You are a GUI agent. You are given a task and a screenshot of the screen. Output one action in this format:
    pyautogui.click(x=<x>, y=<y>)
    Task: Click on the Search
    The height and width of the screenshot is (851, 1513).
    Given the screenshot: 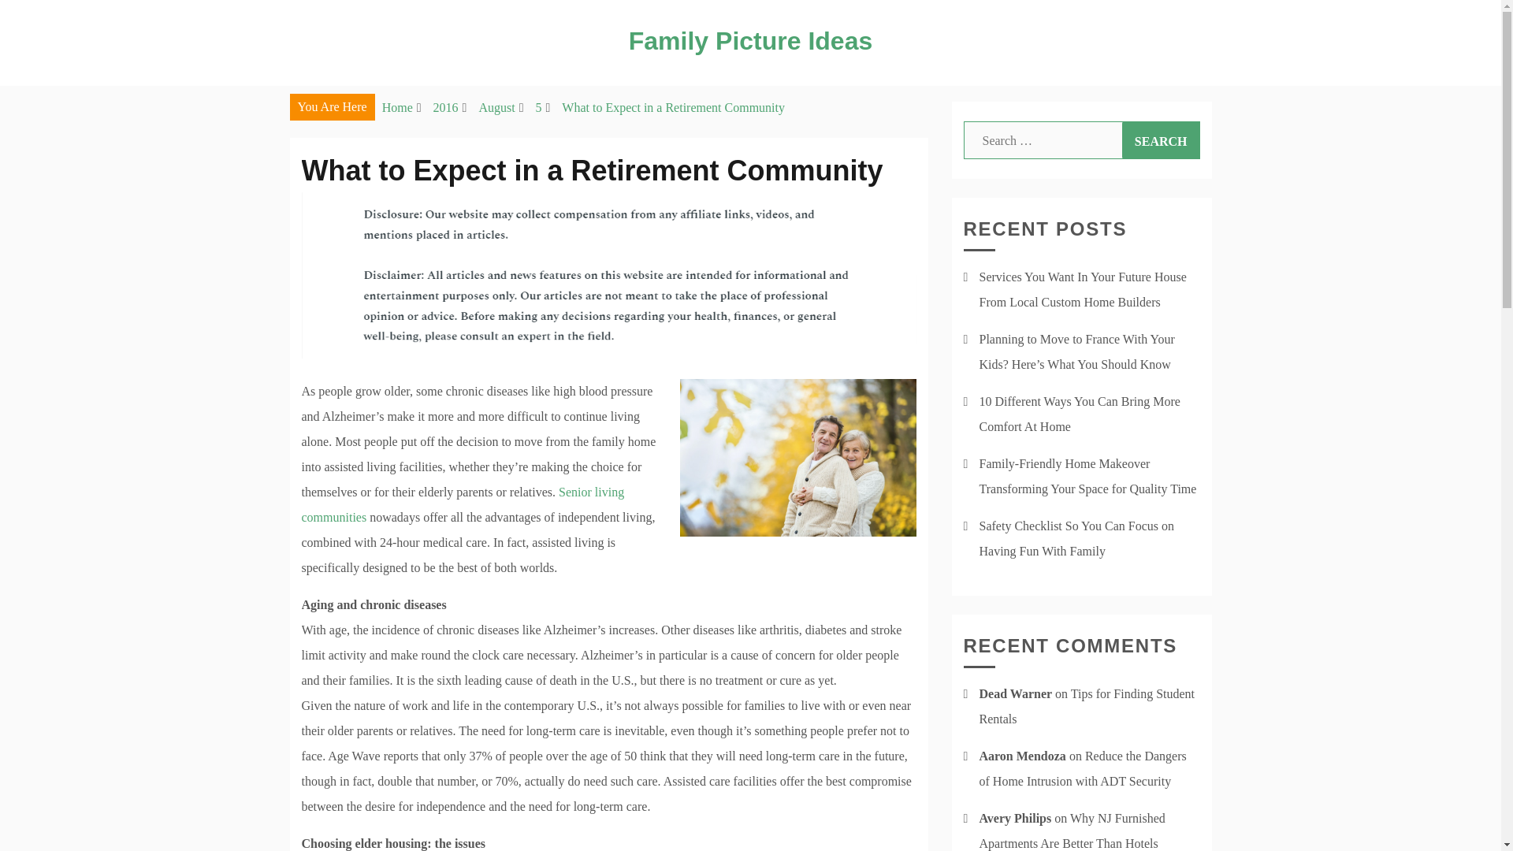 What is the action you would take?
    pyautogui.click(x=1161, y=140)
    